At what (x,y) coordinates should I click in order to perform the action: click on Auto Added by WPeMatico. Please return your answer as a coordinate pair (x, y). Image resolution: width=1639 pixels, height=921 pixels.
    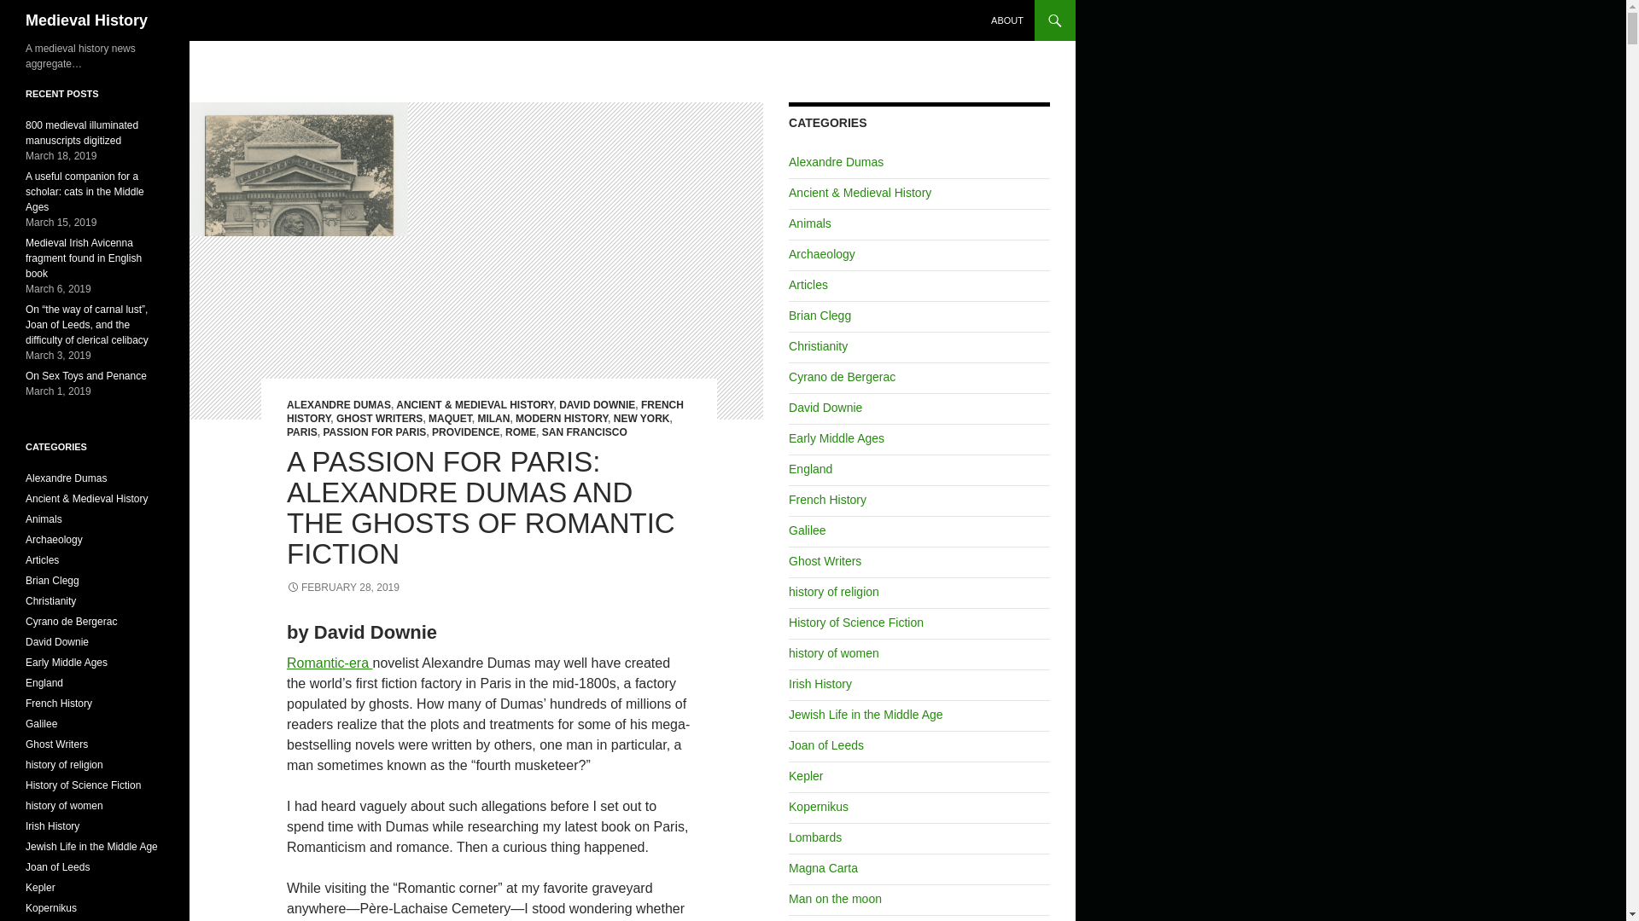
    Looking at the image, I should click on (810, 469).